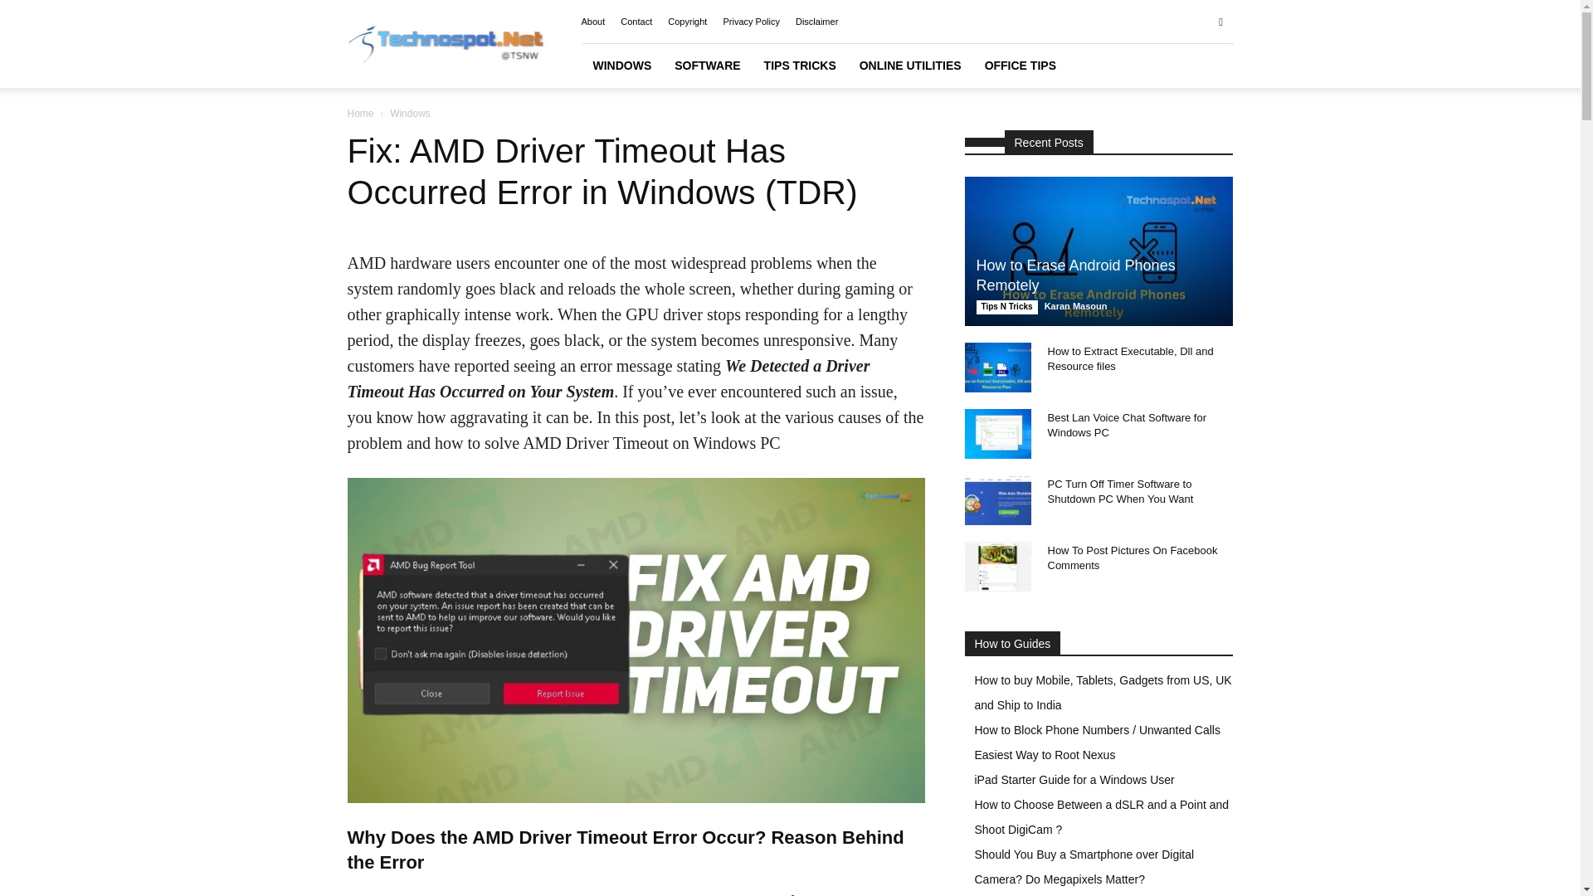 This screenshot has width=1593, height=896. Describe the element at coordinates (1021, 65) in the screenshot. I see `OFFICE TIPS` at that location.